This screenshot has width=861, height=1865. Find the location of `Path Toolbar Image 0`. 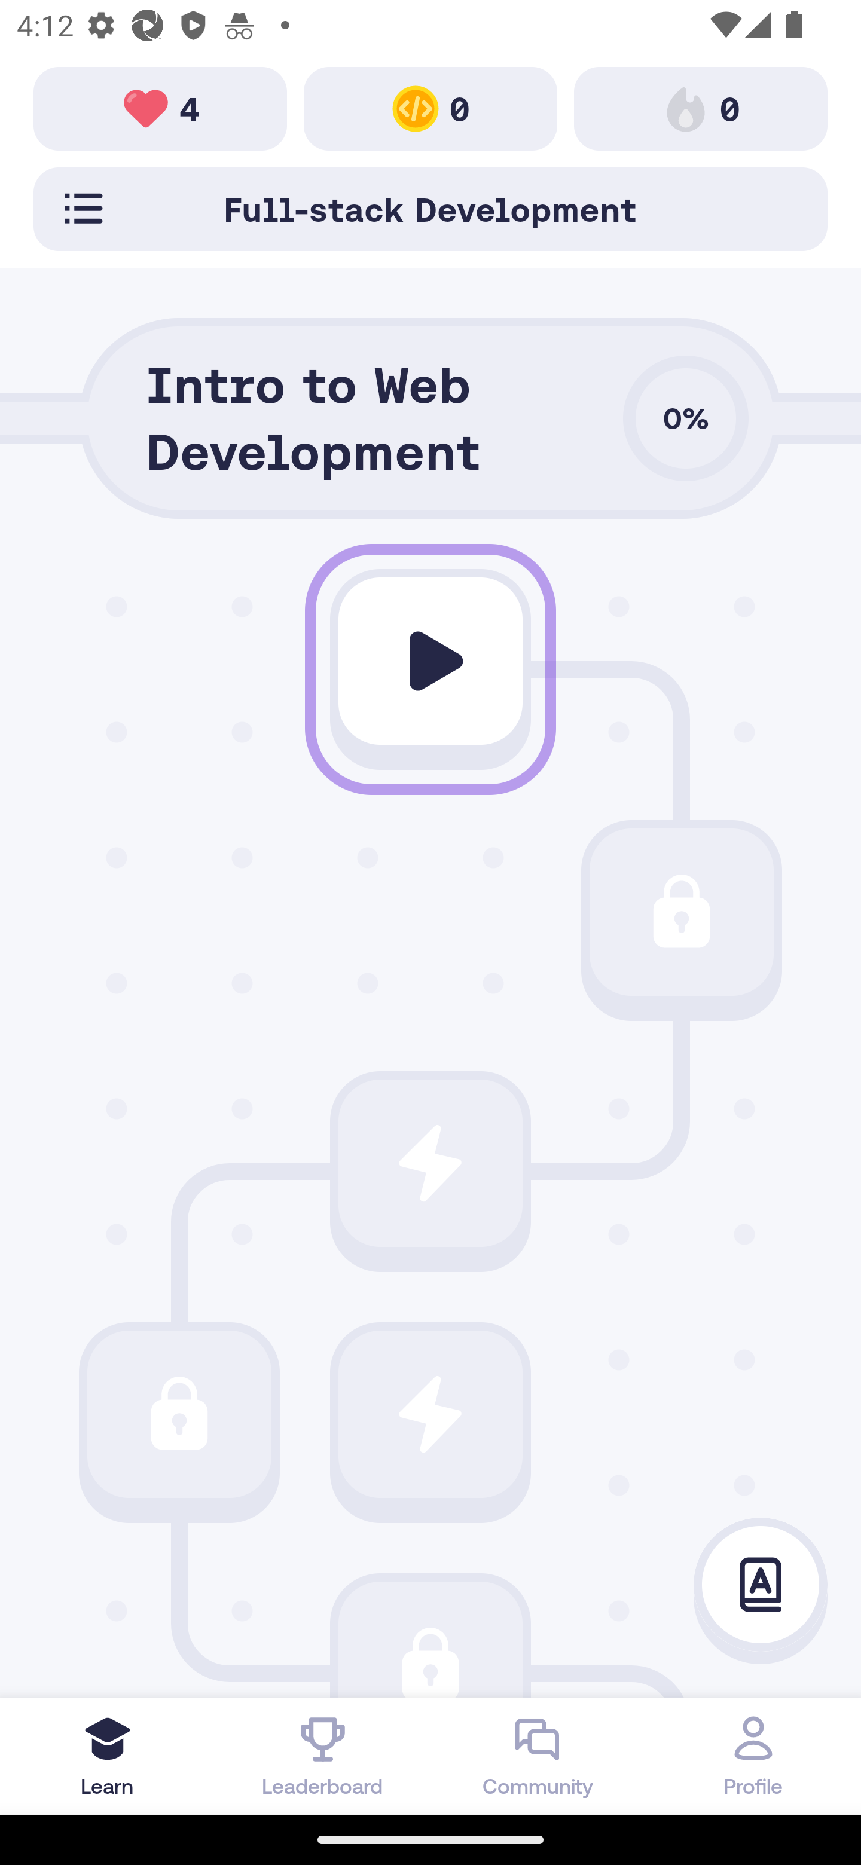

Path Toolbar Image 0 is located at coordinates (701, 108).